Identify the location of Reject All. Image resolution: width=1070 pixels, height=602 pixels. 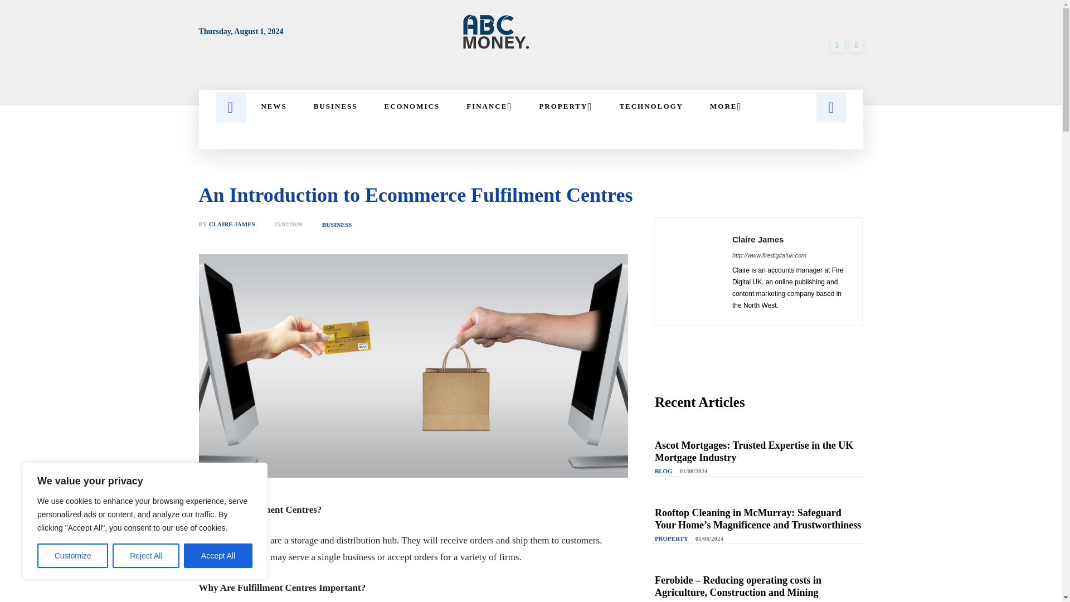
(146, 556).